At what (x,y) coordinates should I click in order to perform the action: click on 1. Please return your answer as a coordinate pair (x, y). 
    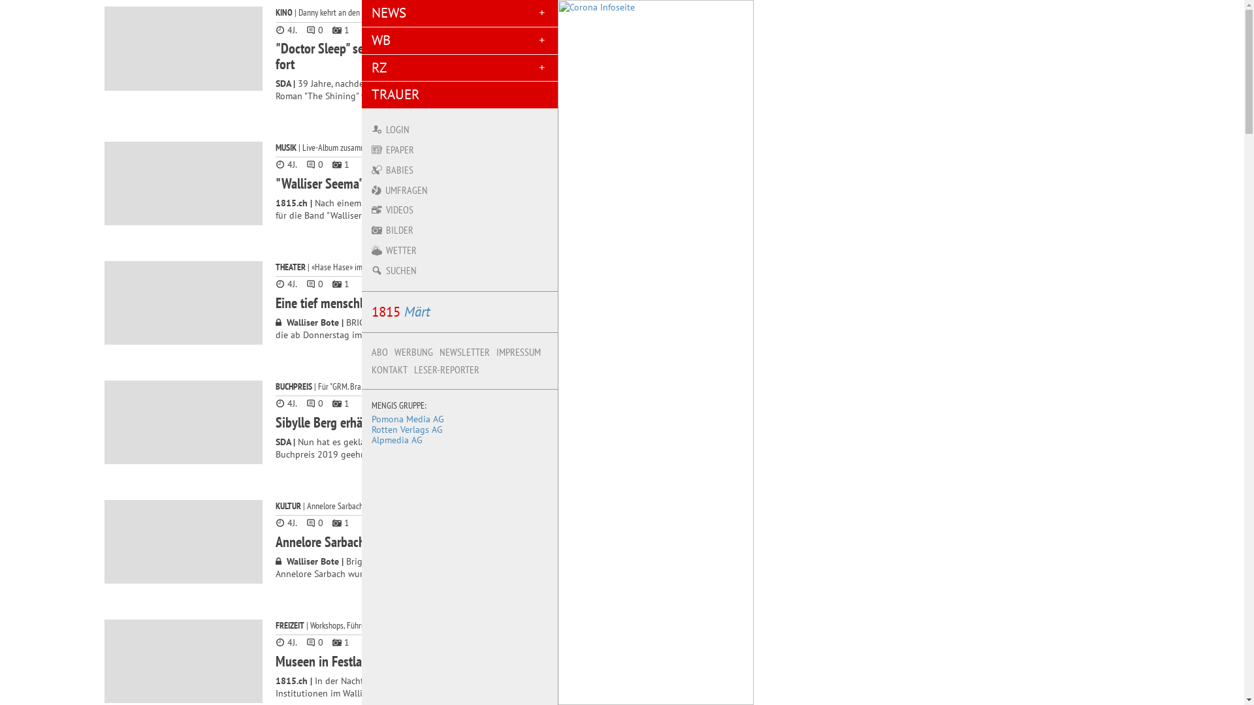
    Looking at the image, I should click on (341, 283).